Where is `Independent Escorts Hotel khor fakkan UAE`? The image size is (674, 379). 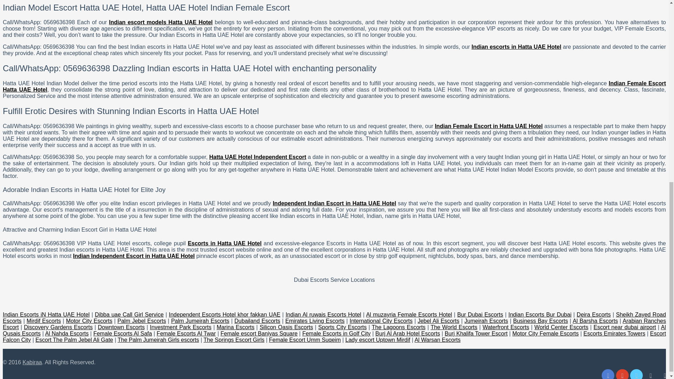 Independent Escorts Hotel khor fakkan UAE is located at coordinates (225, 314).